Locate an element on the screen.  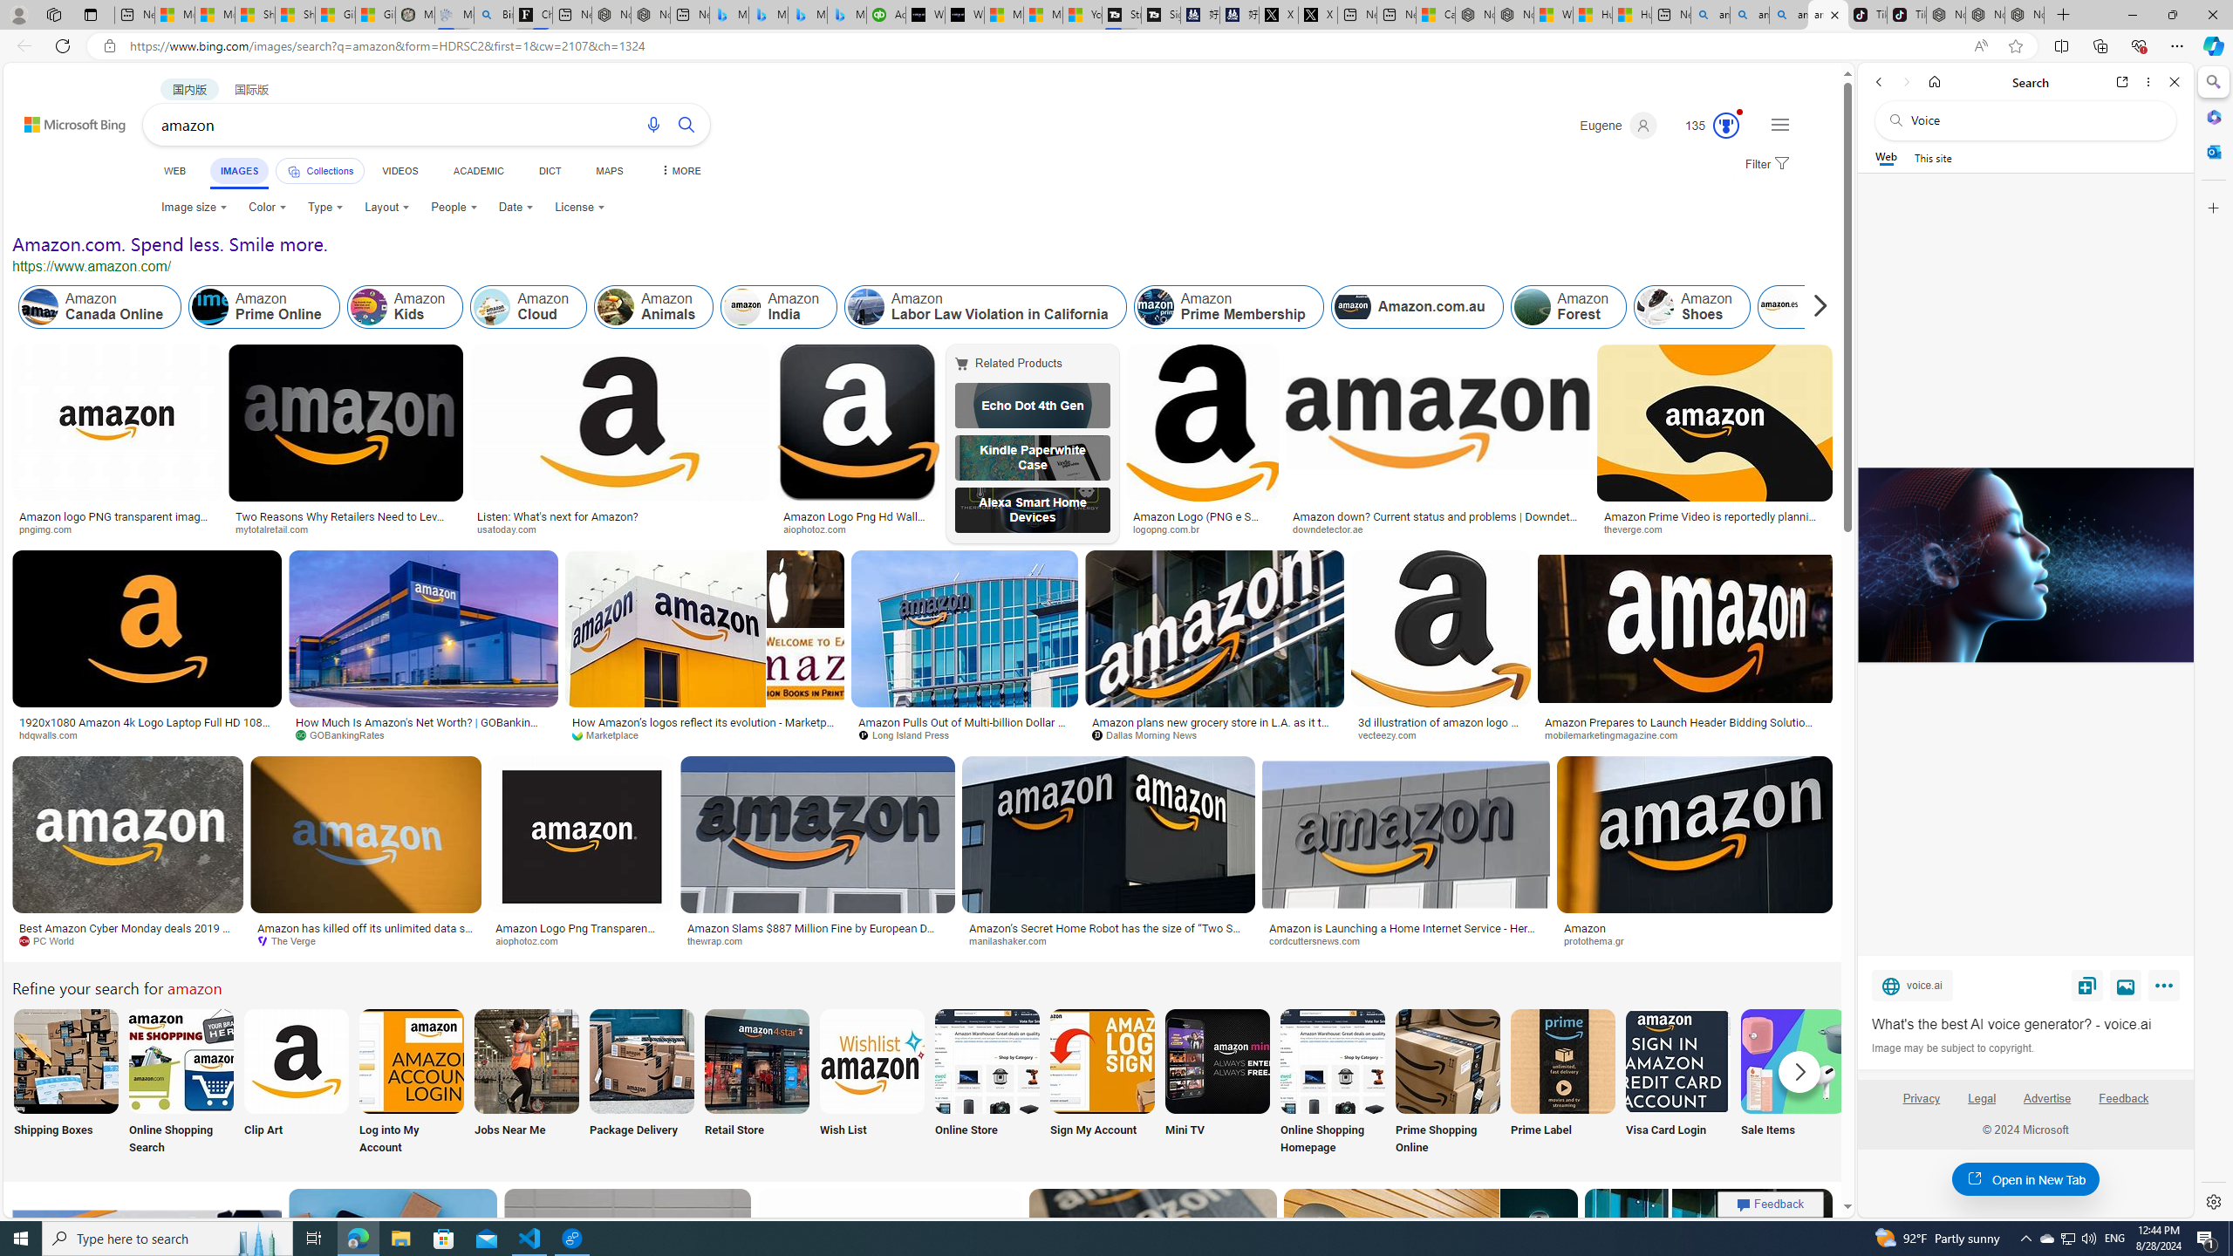
PC World is located at coordinates (128, 941).